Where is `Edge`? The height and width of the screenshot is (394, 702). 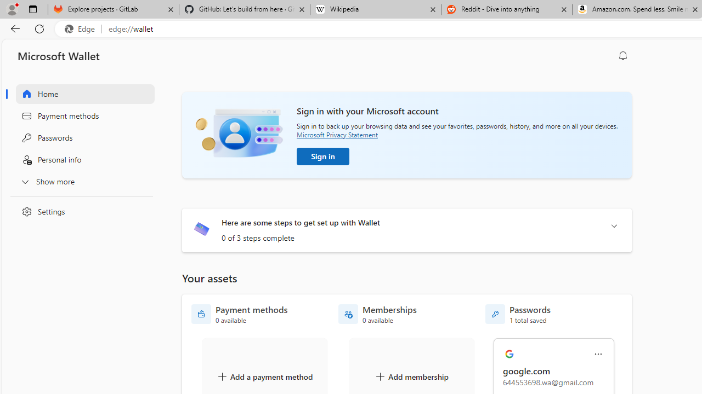
Edge is located at coordinates (82, 29).